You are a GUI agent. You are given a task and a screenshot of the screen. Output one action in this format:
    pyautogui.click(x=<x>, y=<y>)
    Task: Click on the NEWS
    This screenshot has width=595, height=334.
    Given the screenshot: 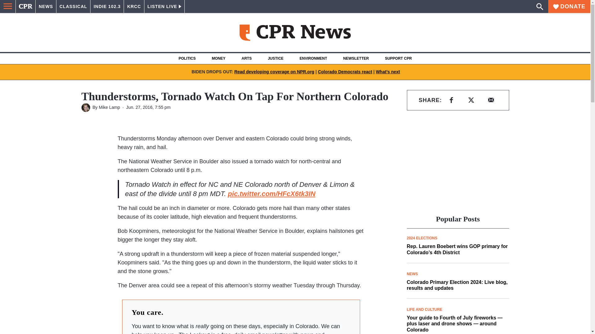 What is the action you would take?
    pyautogui.click(x=46, y=6)
    